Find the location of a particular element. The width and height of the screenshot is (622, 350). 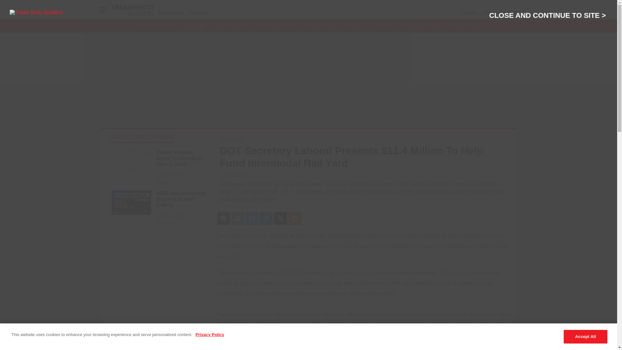

LOGIN is located at coordinates (470, 13).